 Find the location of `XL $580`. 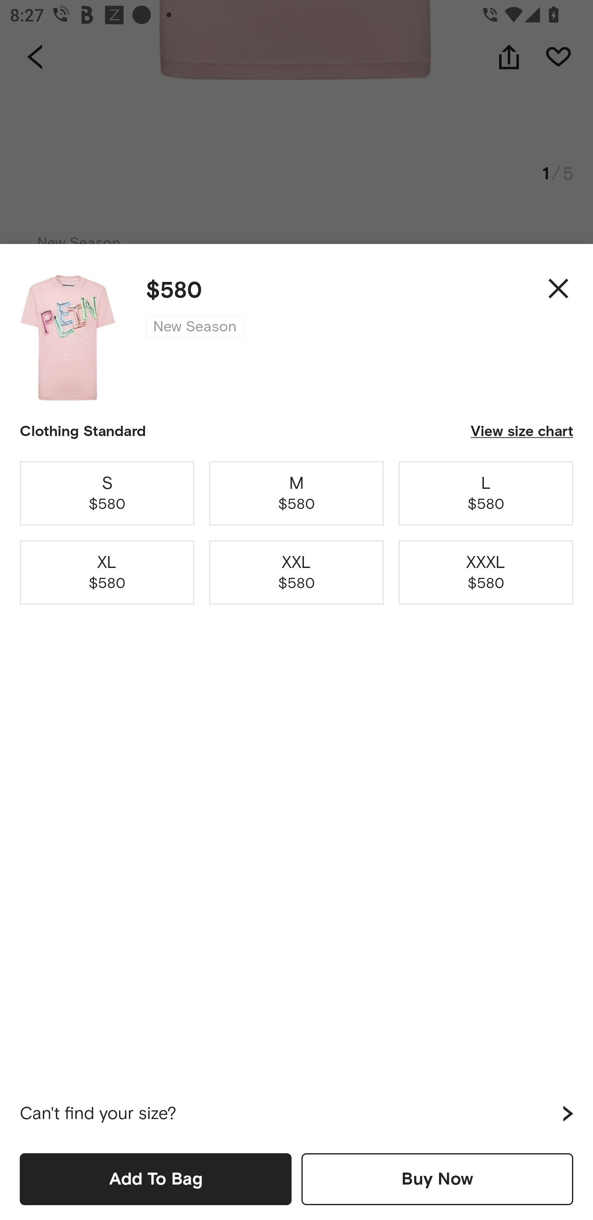

XL $580 is located at coordinates (107, 573).